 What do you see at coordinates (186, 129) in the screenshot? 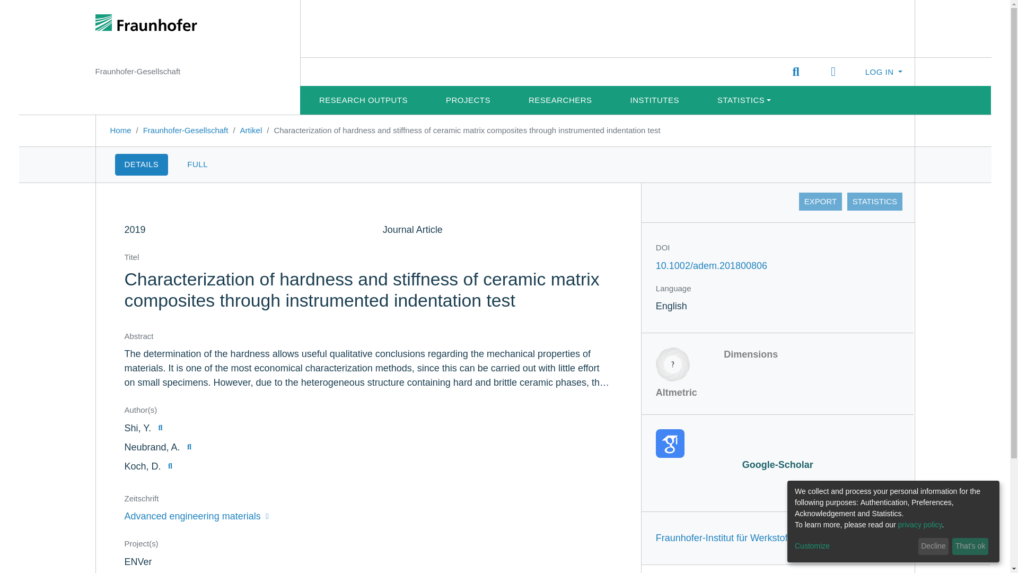
I see `Fraunhofer-Gesellschaft` at bounding box center [186, 129].